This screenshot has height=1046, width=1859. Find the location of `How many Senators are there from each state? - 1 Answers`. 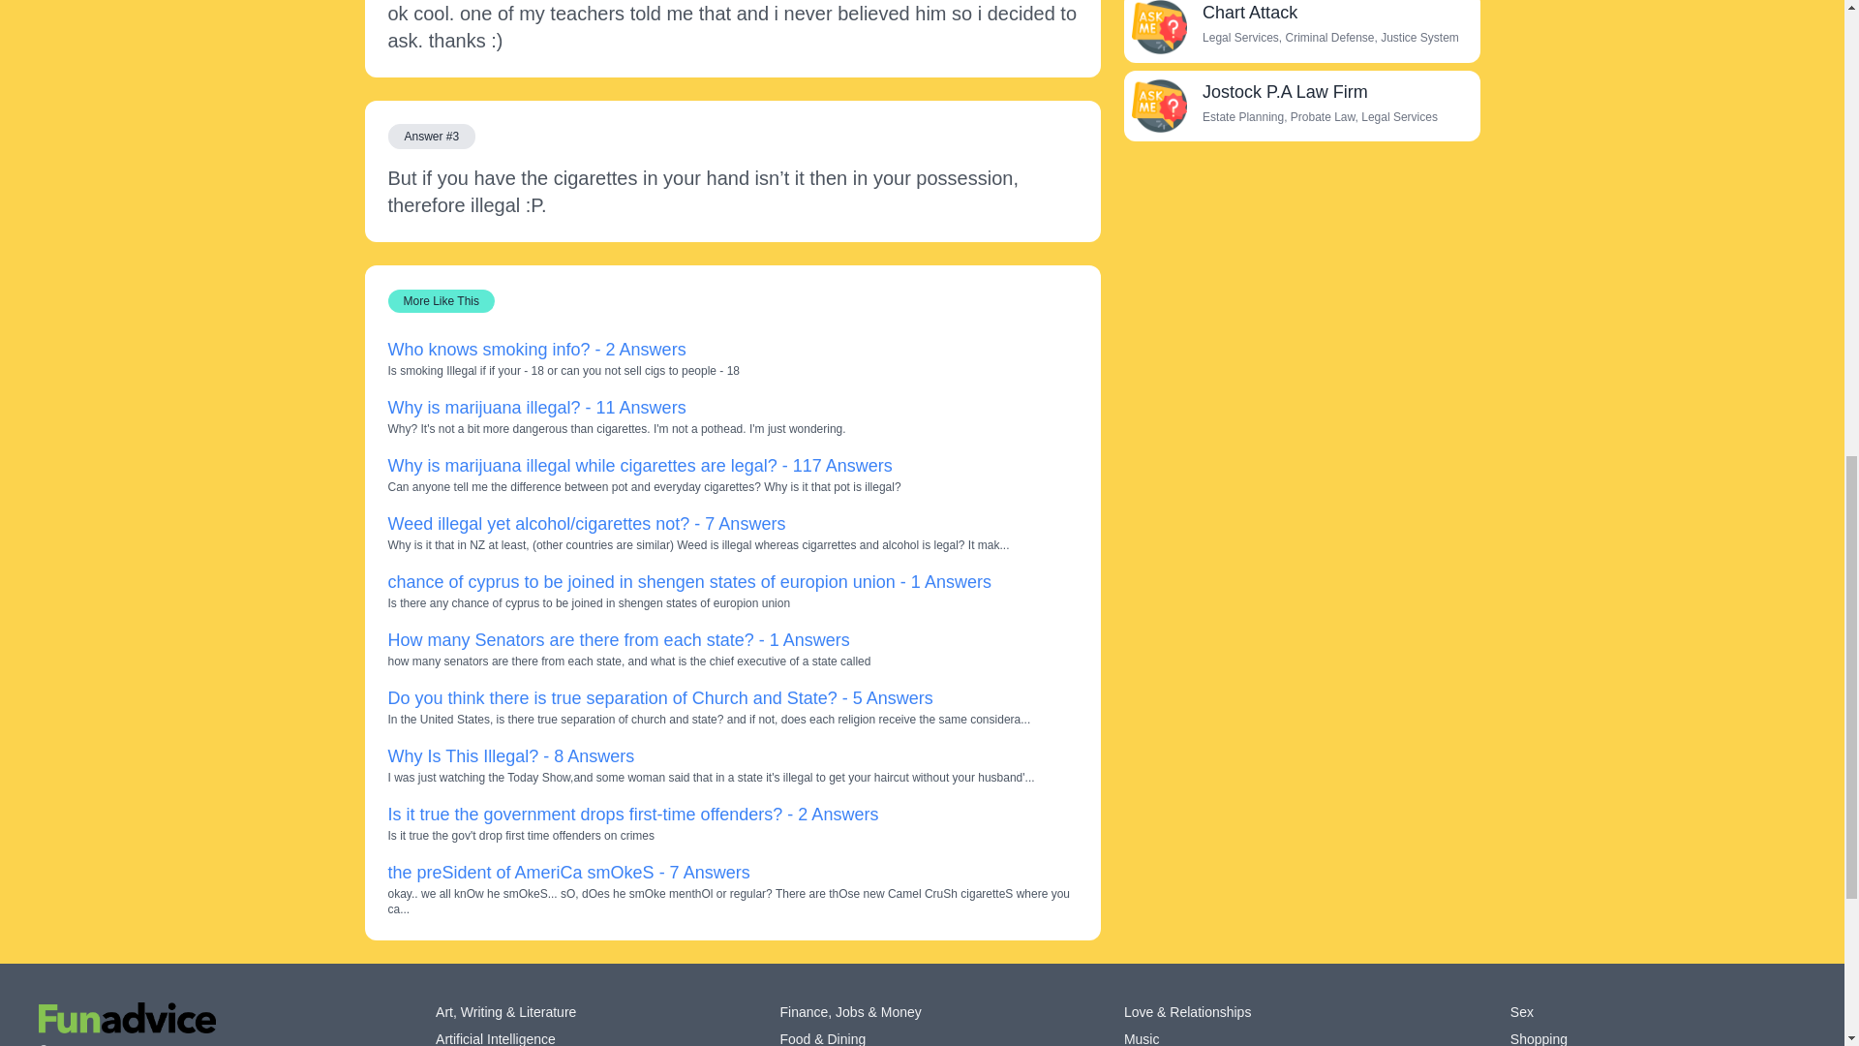

How many Senators are there from each state? - 1 Answers is located at coordinates (618, 639).